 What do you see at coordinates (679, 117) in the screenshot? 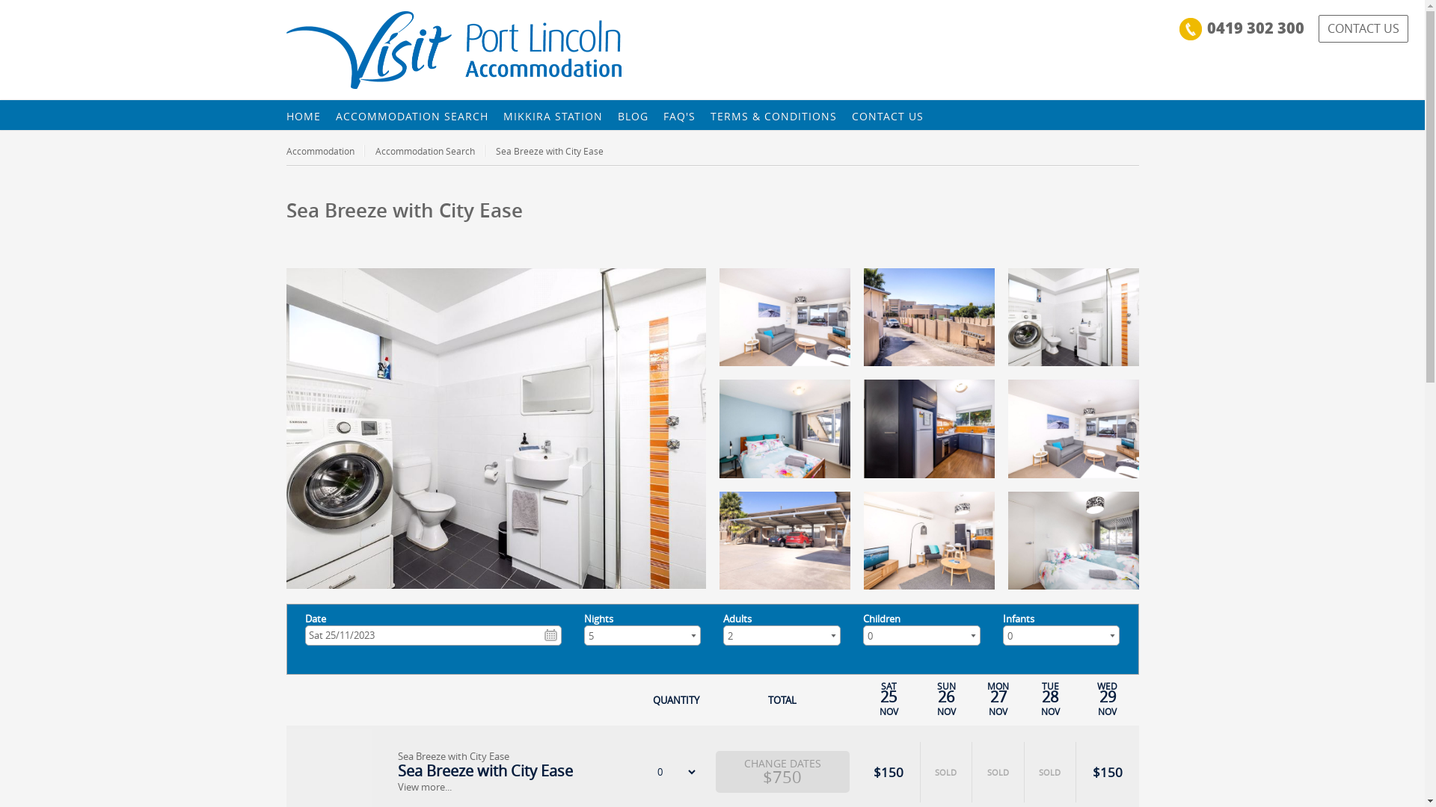
I see `FAQ'S` at bounding box center [679, 117].